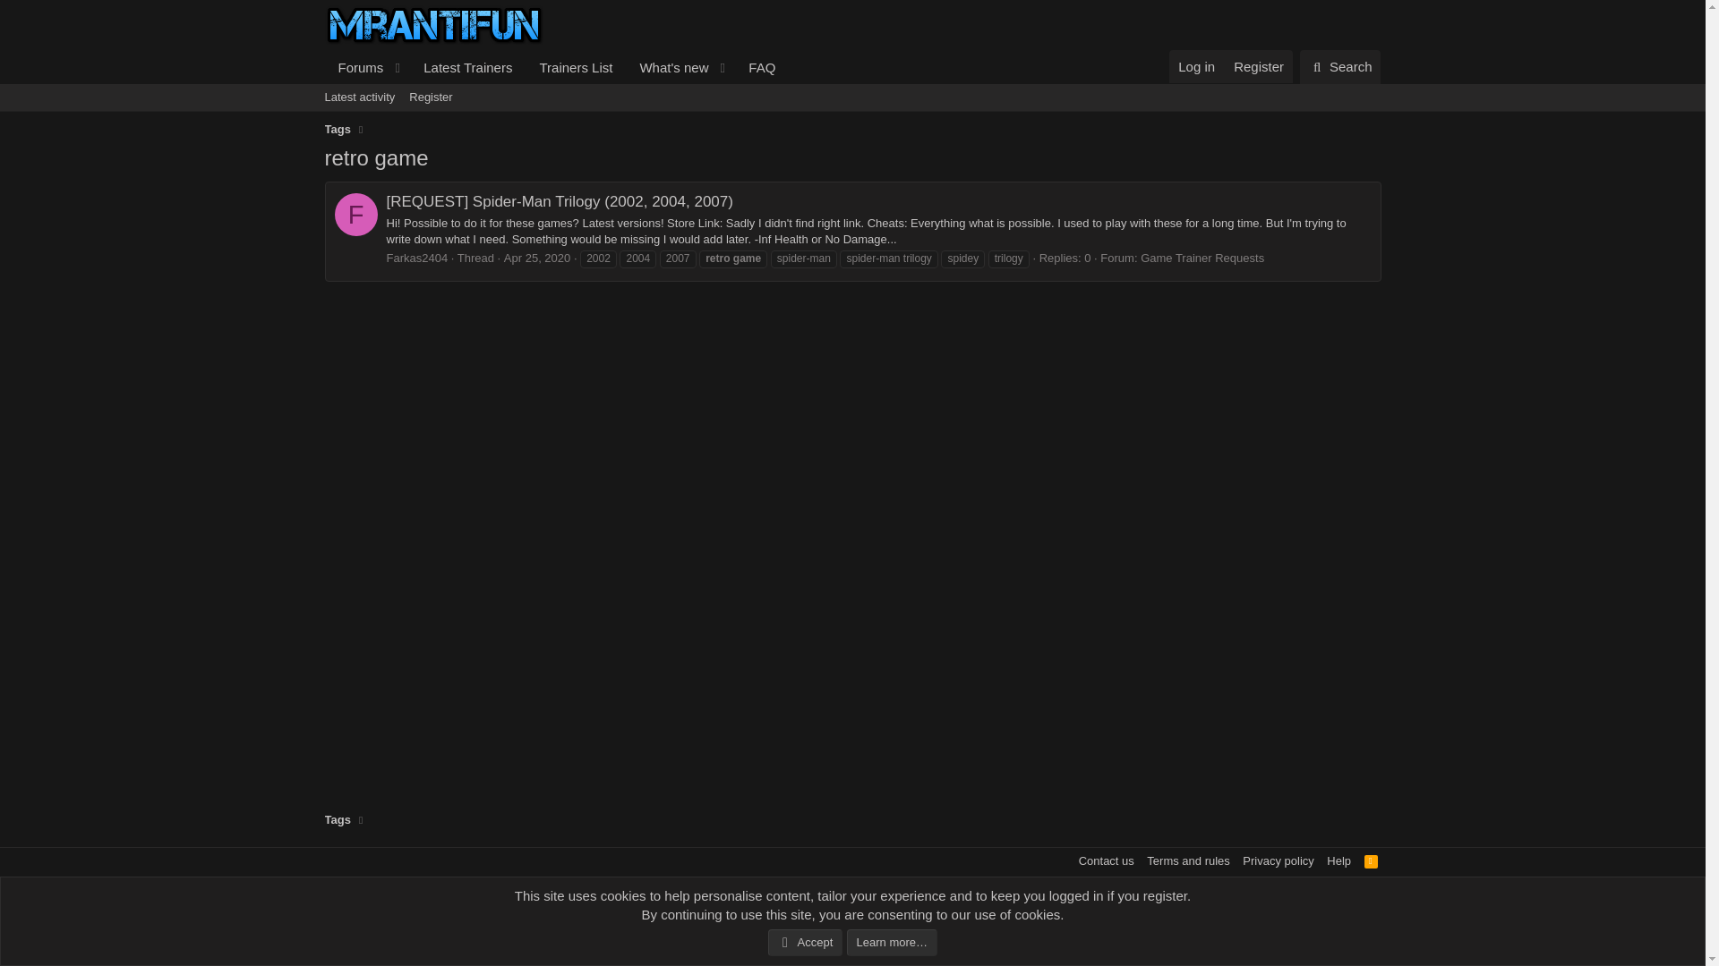  I want to click on Tags, so click(467, 67).